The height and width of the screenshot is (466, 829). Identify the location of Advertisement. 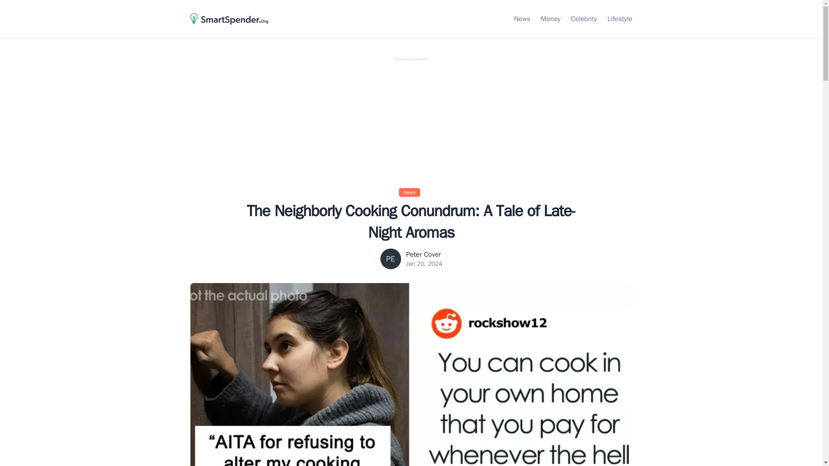
(411, 123).